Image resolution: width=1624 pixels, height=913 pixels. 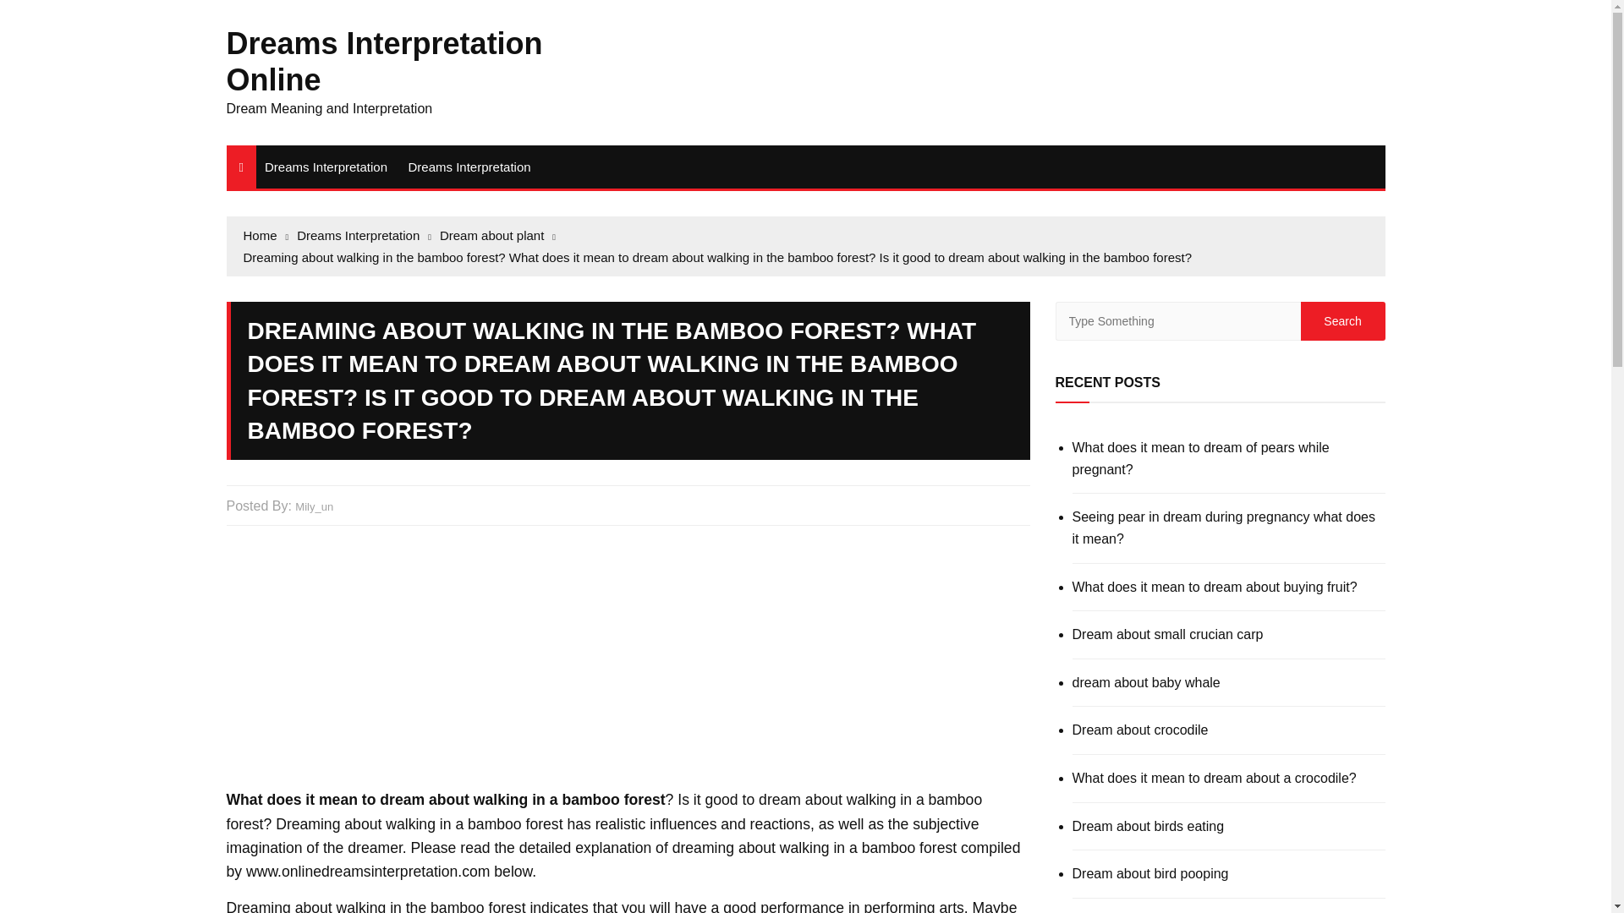 I want to click on Dreams Interpretation, so click(x=469, y=166).